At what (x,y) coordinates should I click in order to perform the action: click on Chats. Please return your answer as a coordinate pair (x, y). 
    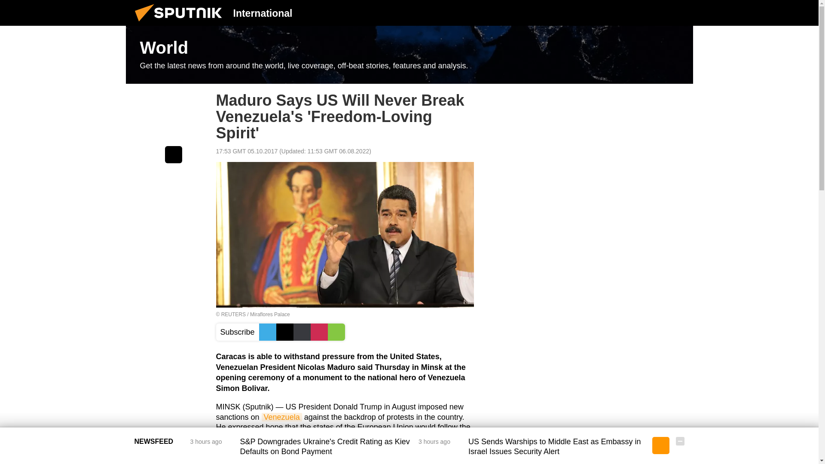
    Looking at the image, I should click on (680, 12).